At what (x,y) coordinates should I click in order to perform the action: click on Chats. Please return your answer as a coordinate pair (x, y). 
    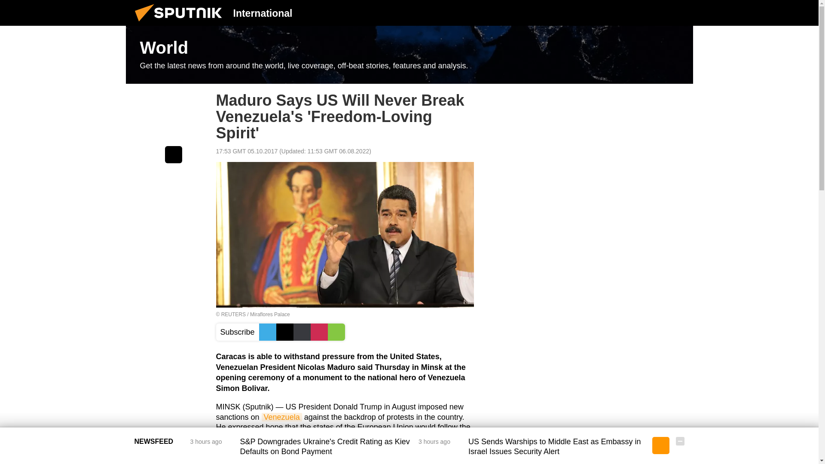
    Looking at the image, I should click on (680, 12).